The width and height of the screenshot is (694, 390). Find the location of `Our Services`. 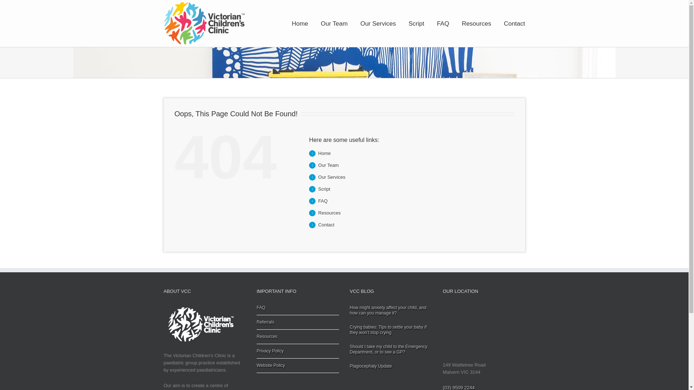

Our Services is located at coordinates (378, 23).